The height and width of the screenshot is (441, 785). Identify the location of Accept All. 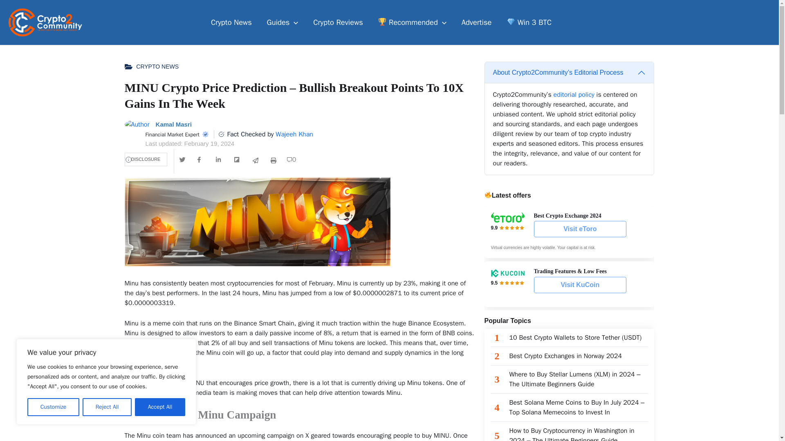
(160, 407).